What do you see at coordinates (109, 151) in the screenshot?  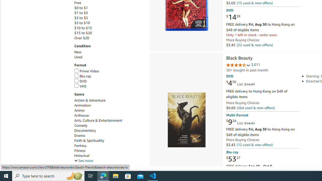 I see `Fitness` at bounding box center [109, 151].